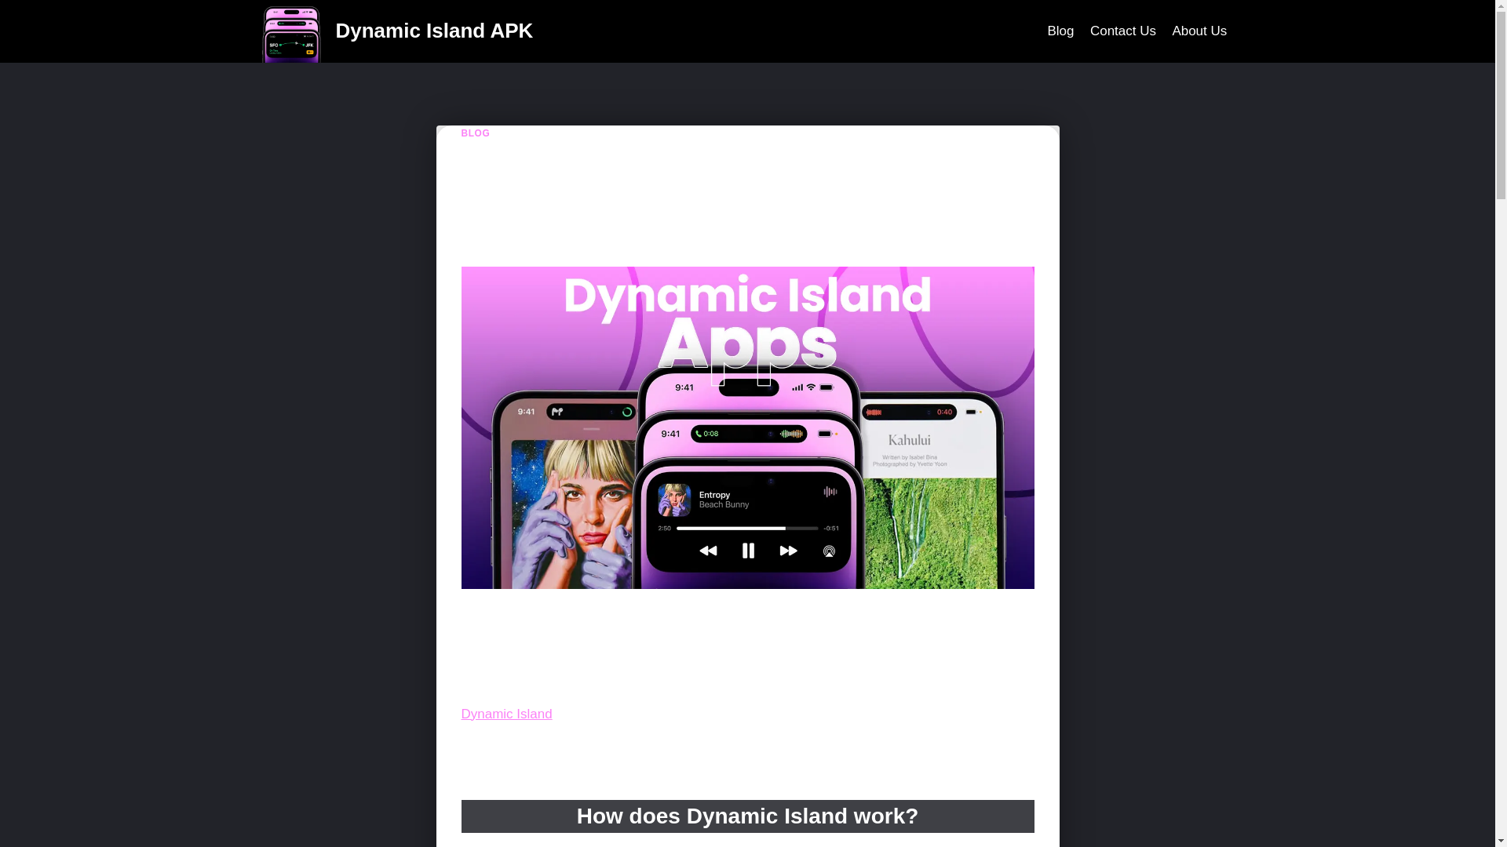 The width and height of the screenshot is (1507, 847). What do you see at coordinates (1122, 31) in the screenshot?
I see `Contact Us` at bounding box center [1122, 31].